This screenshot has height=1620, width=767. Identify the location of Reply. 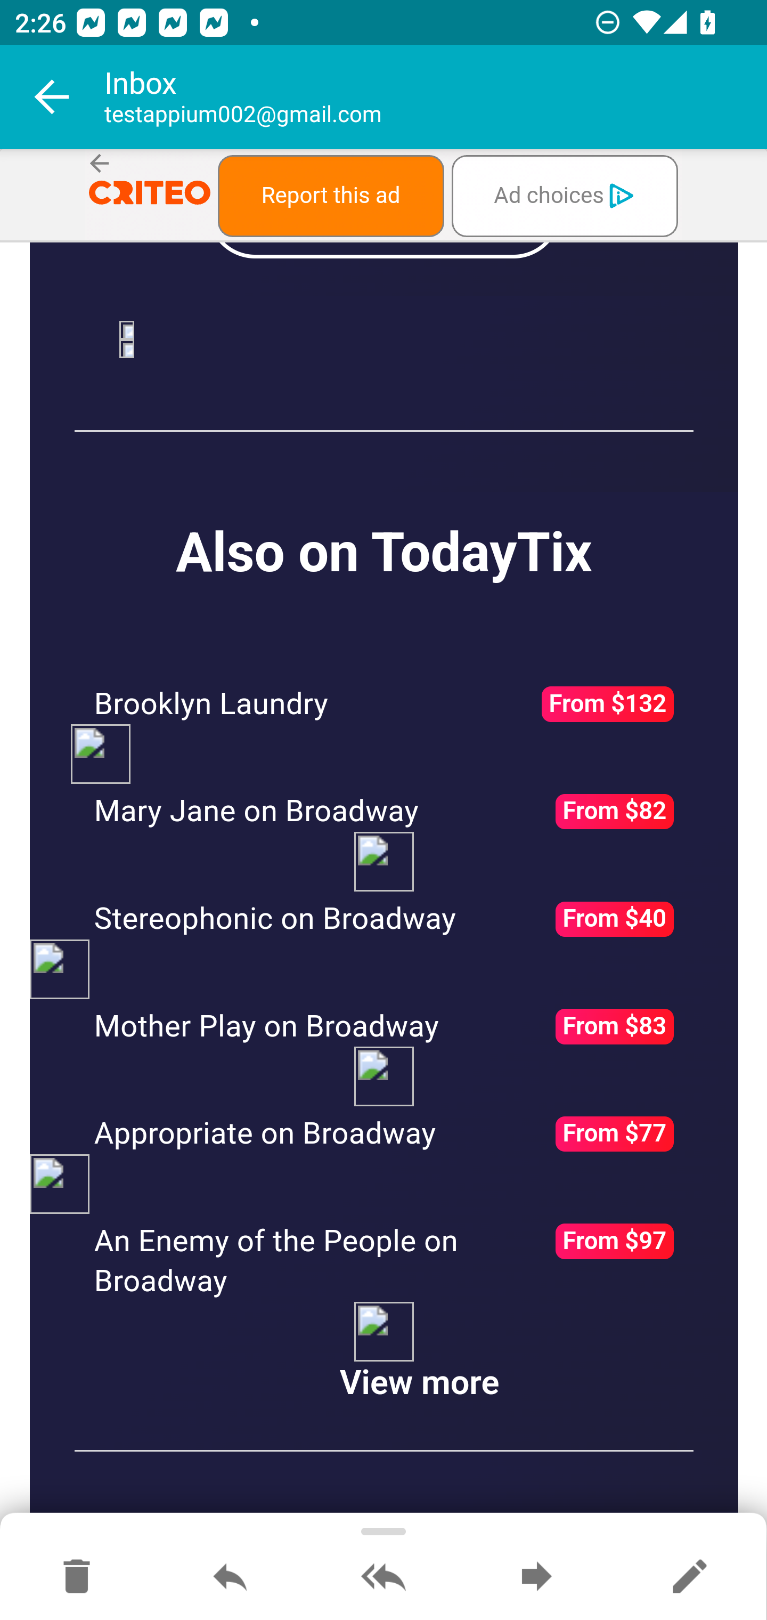
(230, 1577).